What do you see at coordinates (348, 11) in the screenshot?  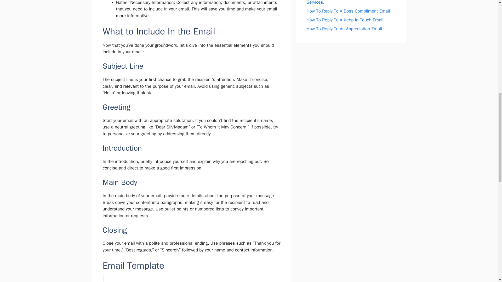 I see `How To Reply To A Boss Compliment Email` at bounding box center [348, 11].